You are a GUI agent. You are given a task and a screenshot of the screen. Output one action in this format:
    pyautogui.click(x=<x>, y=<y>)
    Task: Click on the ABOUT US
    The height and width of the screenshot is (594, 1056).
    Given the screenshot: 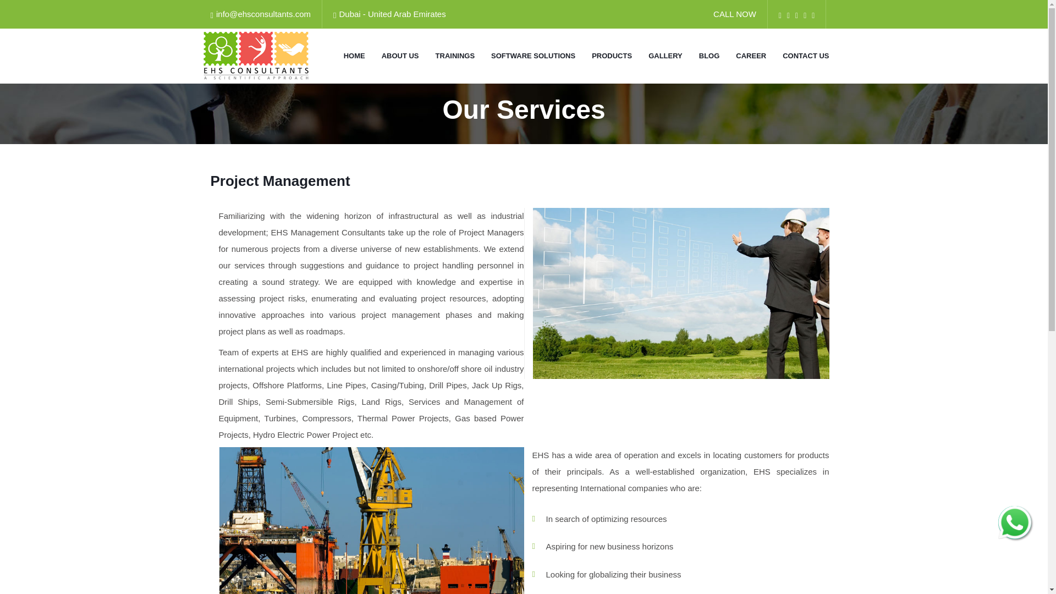 What is the action you would take?
    pyautogui.click(x=400, y=56)
    